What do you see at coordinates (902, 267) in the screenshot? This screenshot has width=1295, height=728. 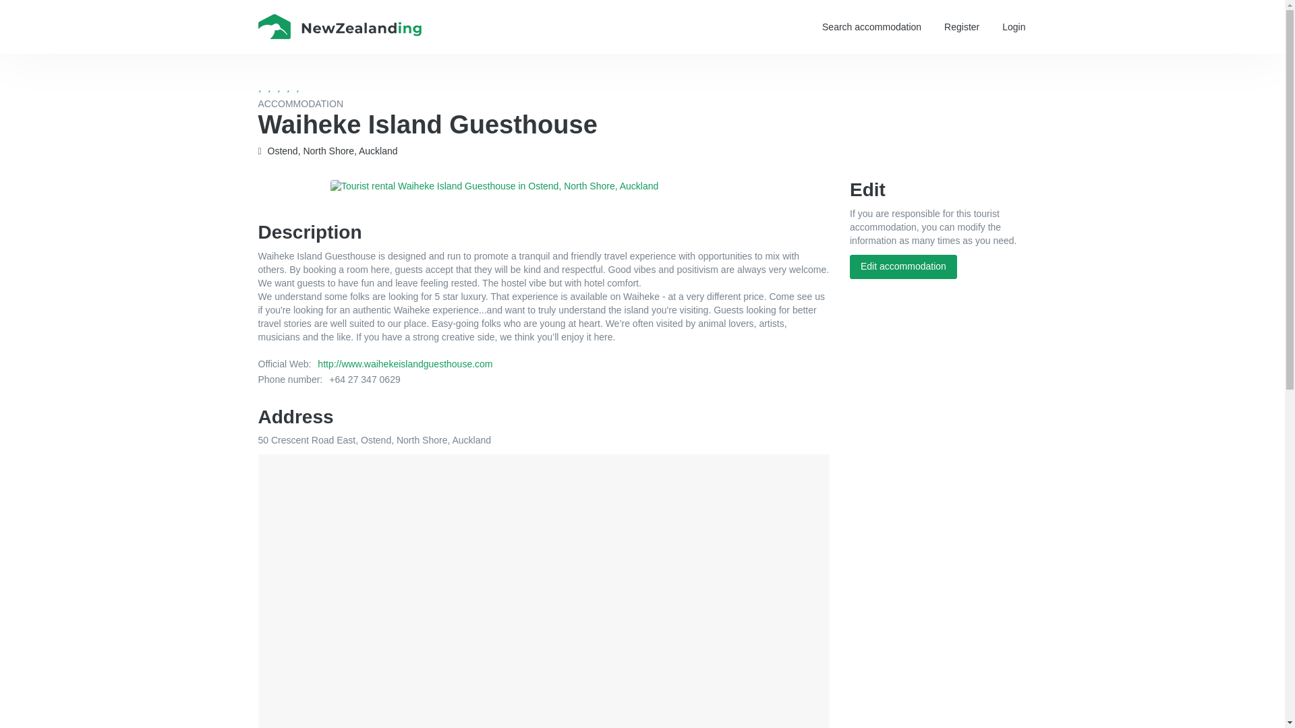 I see `Edit accommodation` at bounding box center [902, 267].